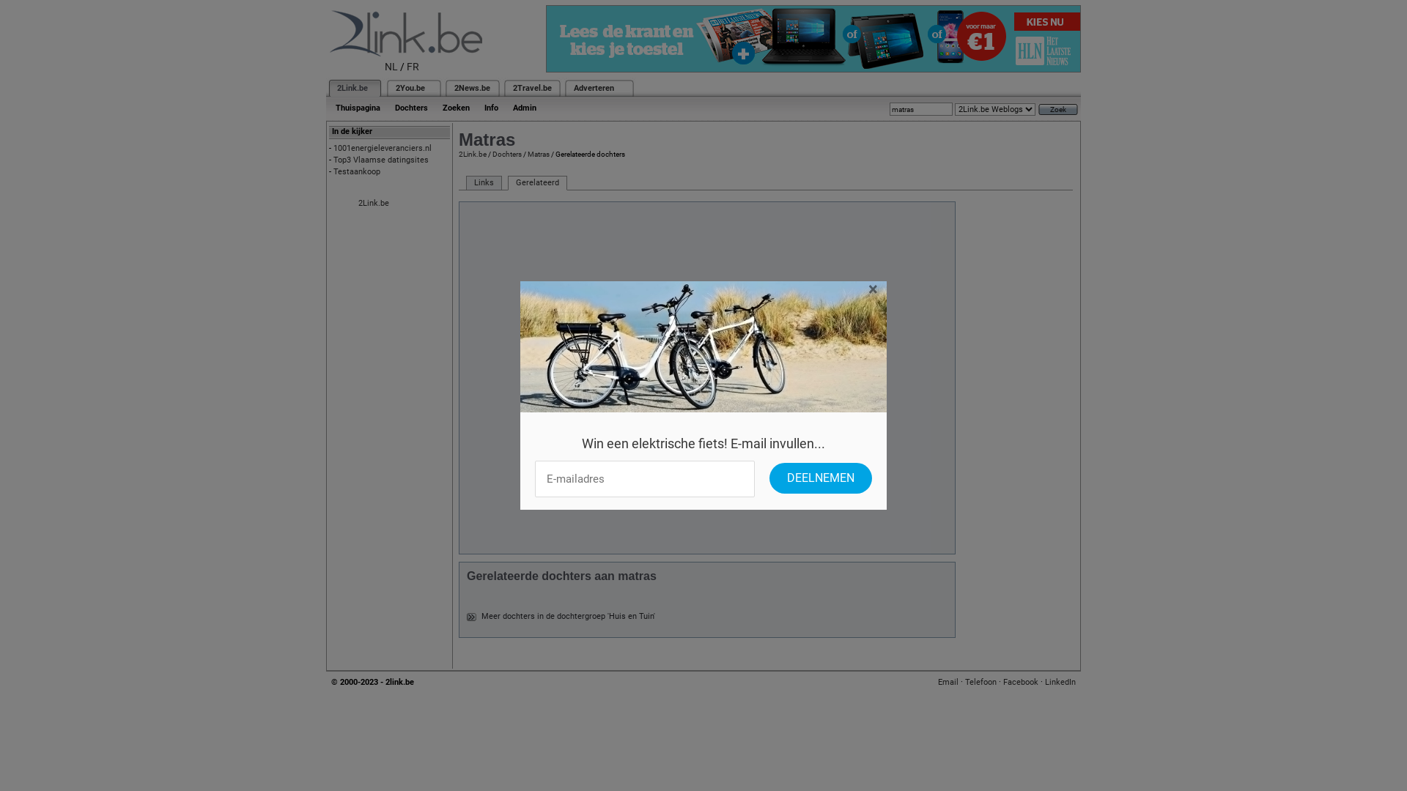  What do you see at coordinates (948, 683) in the screenshot?
I see `Email` at bounding box center [948, 683].